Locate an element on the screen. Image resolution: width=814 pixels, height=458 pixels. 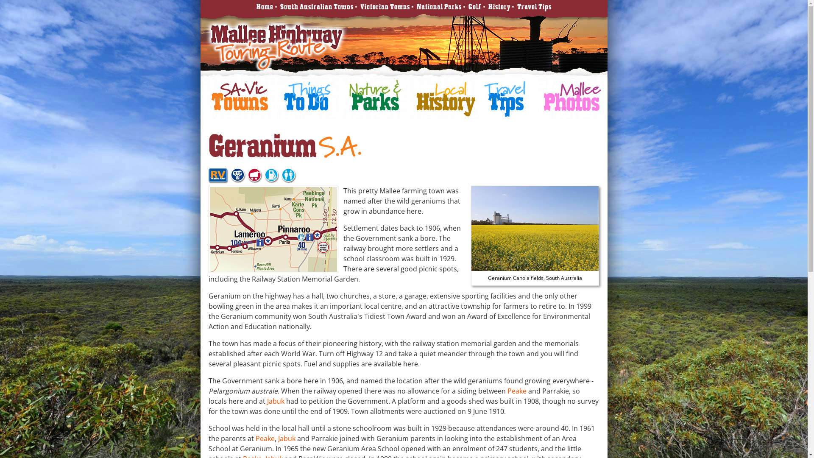
Golf is located at coordinates (475, 7).